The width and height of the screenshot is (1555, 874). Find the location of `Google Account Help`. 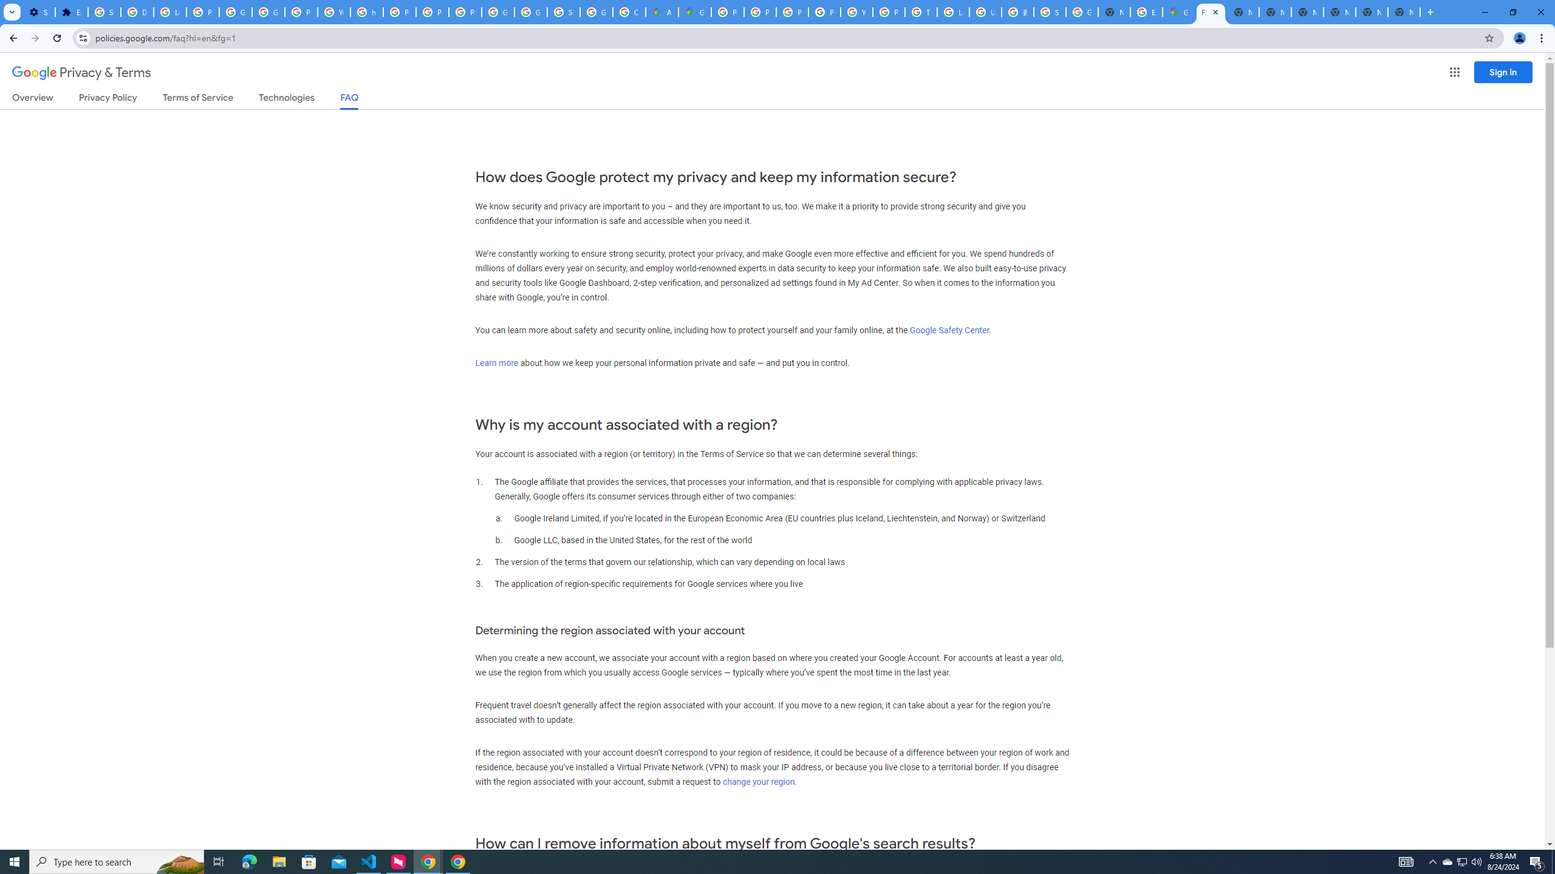

Google Account Help is located at coordinates (268, 12).